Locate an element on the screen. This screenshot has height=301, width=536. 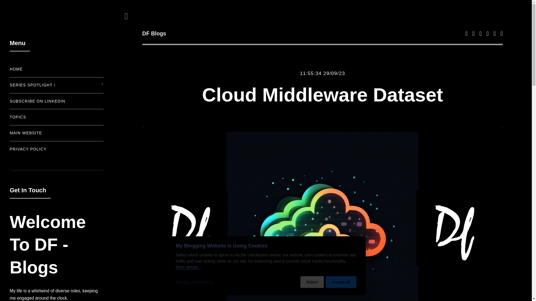
DF Blogs is located at coordinates (232, 34).